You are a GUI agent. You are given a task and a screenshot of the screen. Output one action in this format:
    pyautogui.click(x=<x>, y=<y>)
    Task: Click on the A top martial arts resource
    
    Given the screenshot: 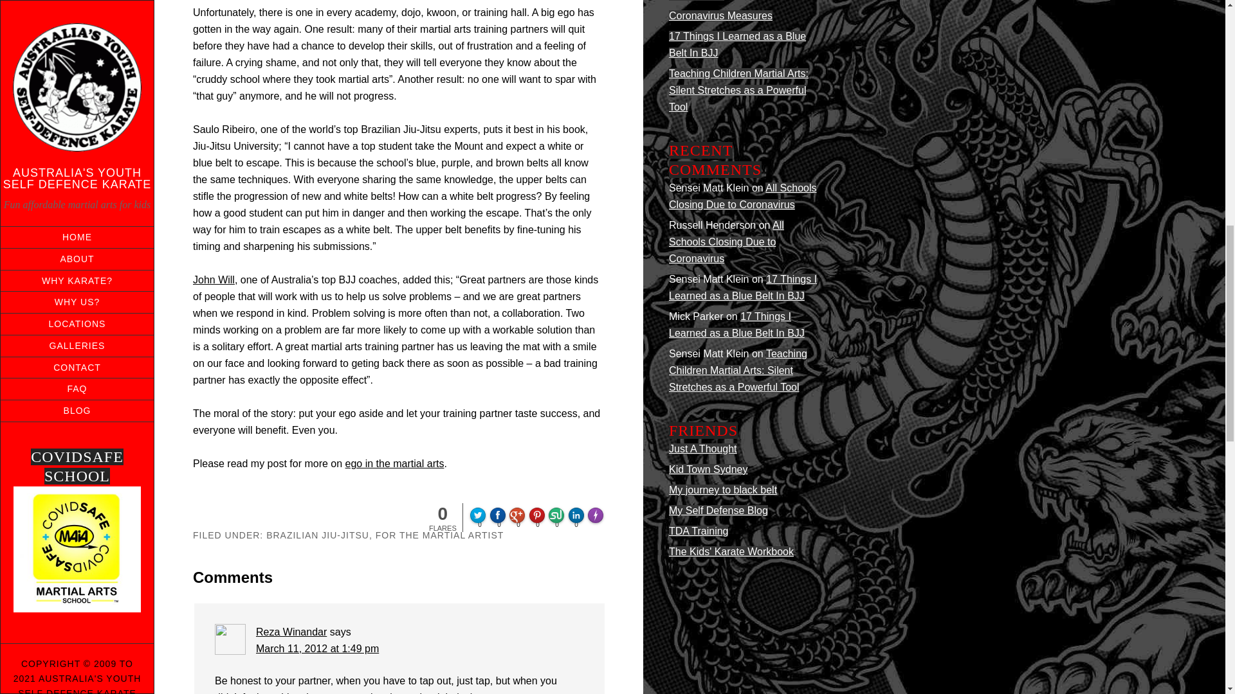 What is the action you would take?
    pyautogui.click(x=723, y=490)
    